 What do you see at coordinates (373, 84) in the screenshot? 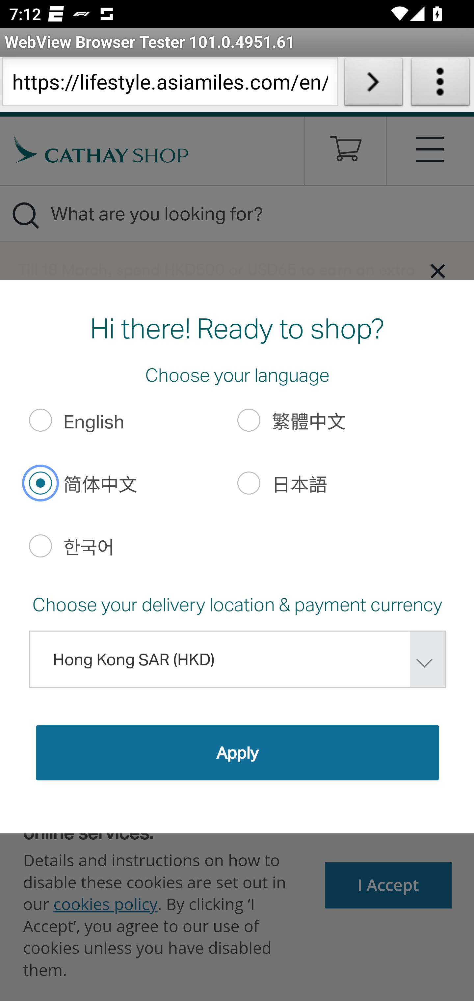
I see `Load URL` at bounding box center [373, 84].